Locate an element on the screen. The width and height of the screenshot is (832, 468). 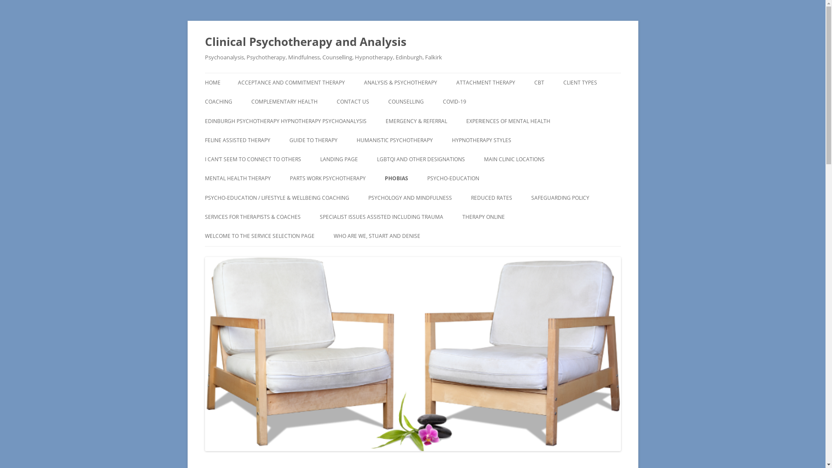
ACCEPTANCE AND COMMITMENT THERAPY is located at coordinates (291, 83).